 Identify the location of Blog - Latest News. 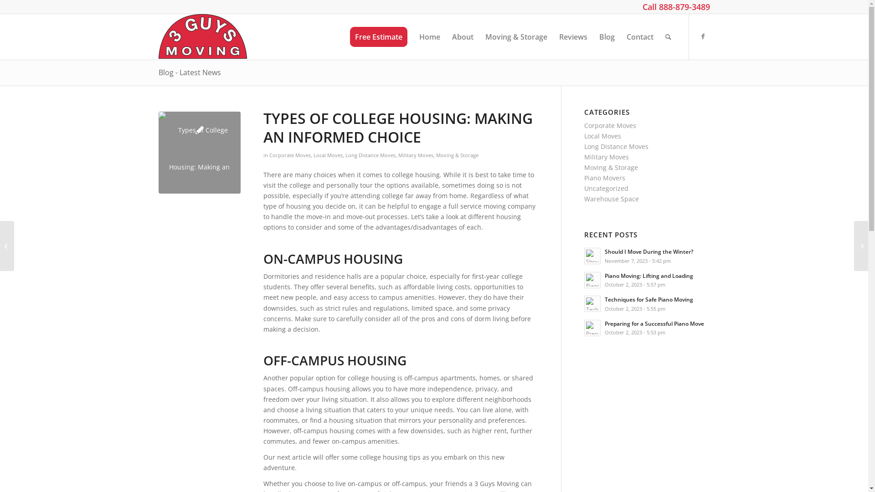
(190, 72).